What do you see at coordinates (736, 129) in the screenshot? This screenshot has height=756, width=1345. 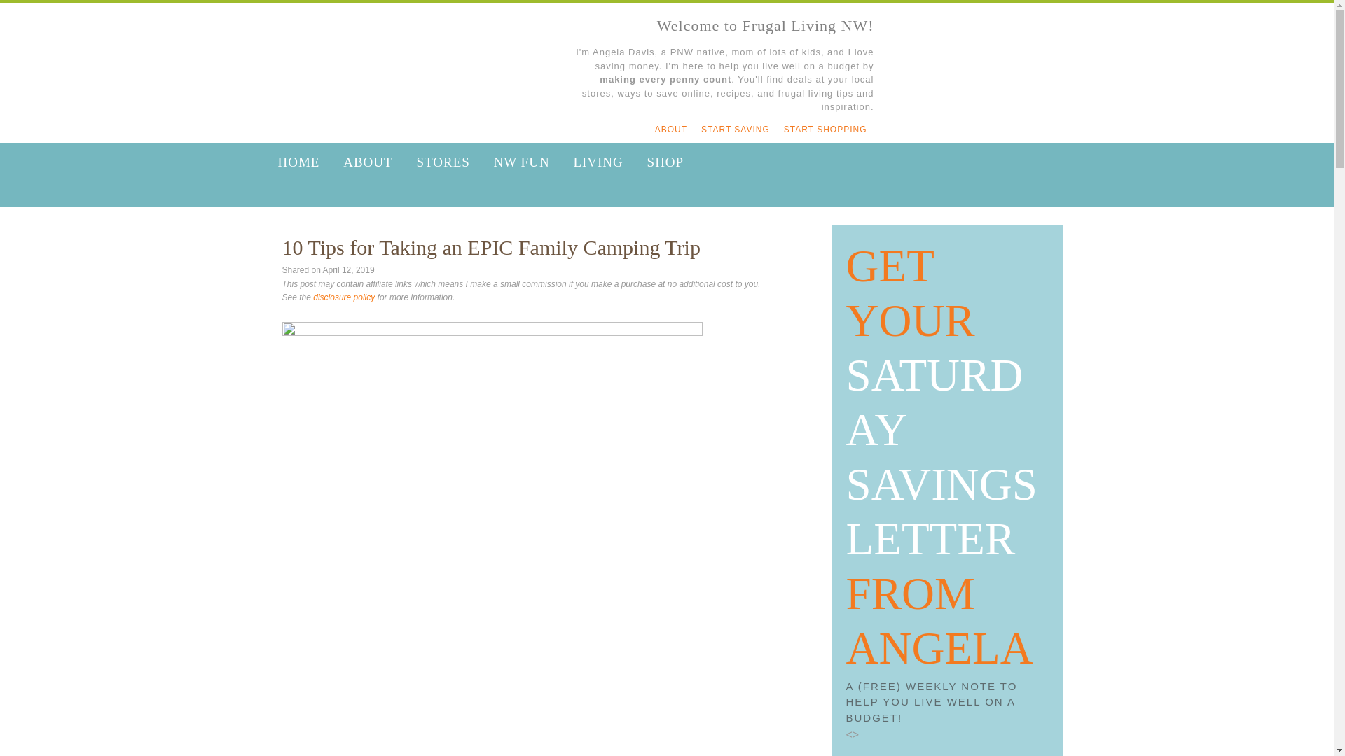 I see `START SAVING` at bounding box center [736, 129].